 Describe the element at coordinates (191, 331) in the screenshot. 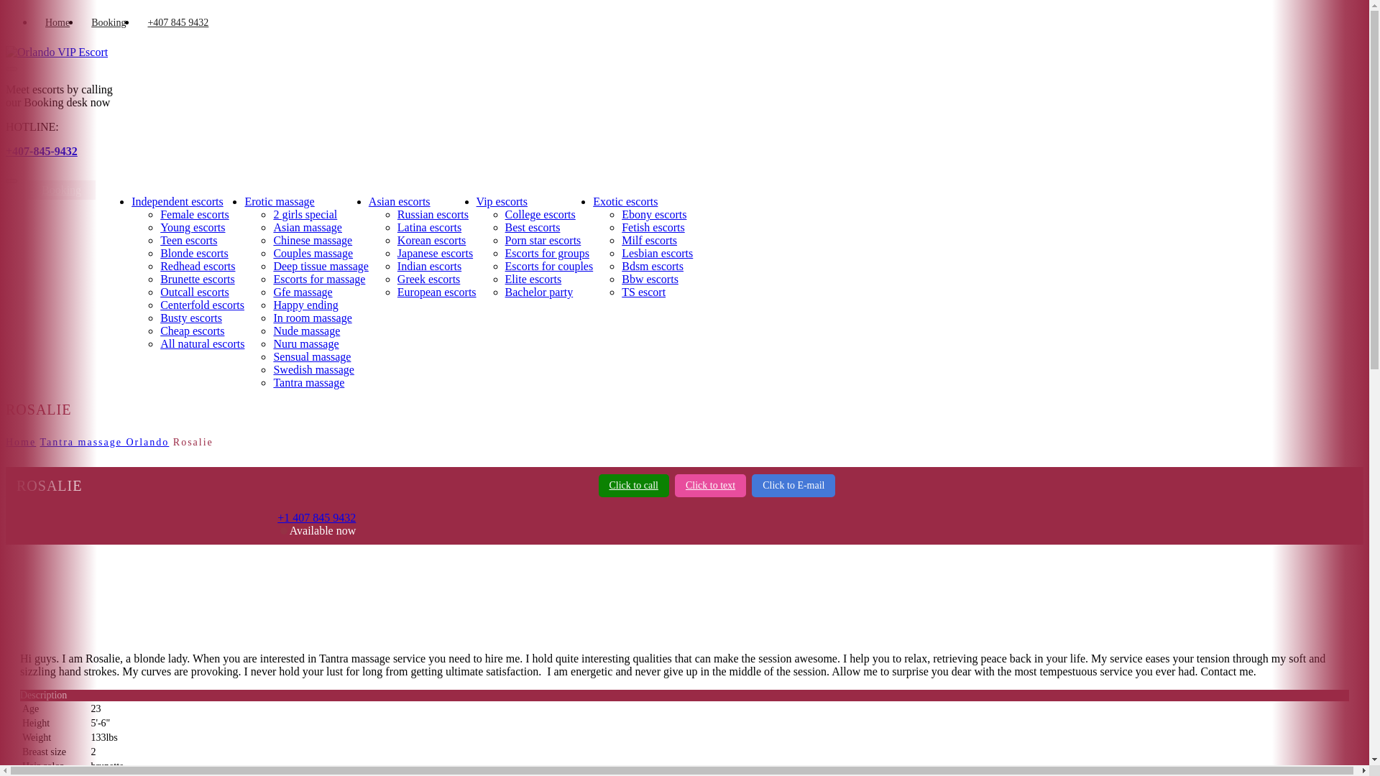

I see `Cheap escorts` at that location.